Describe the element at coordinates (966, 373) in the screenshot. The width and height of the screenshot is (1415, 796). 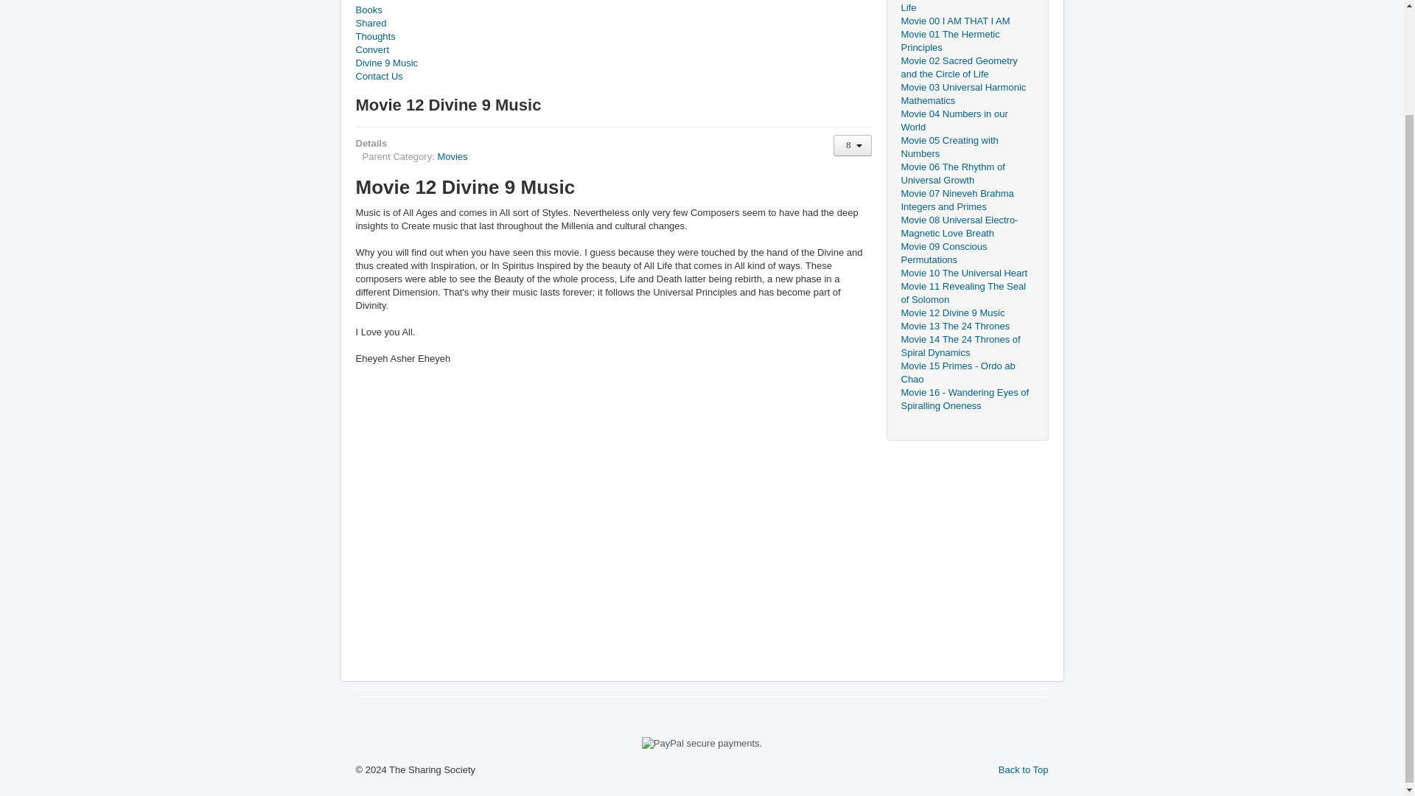
I see `Movie 15 Primes - Ordo ab Chao` at that location.